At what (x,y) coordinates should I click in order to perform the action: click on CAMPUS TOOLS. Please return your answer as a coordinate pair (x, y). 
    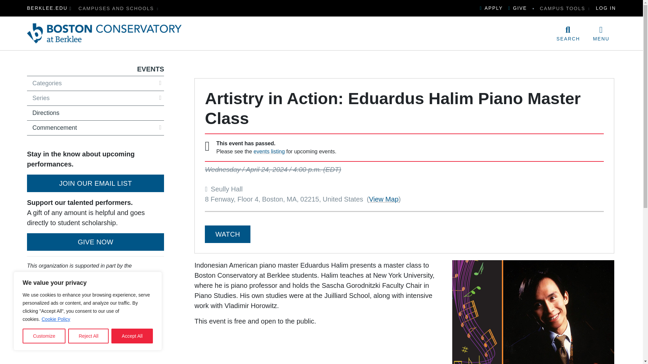
    Looking at the image, I should click on (565, 8).